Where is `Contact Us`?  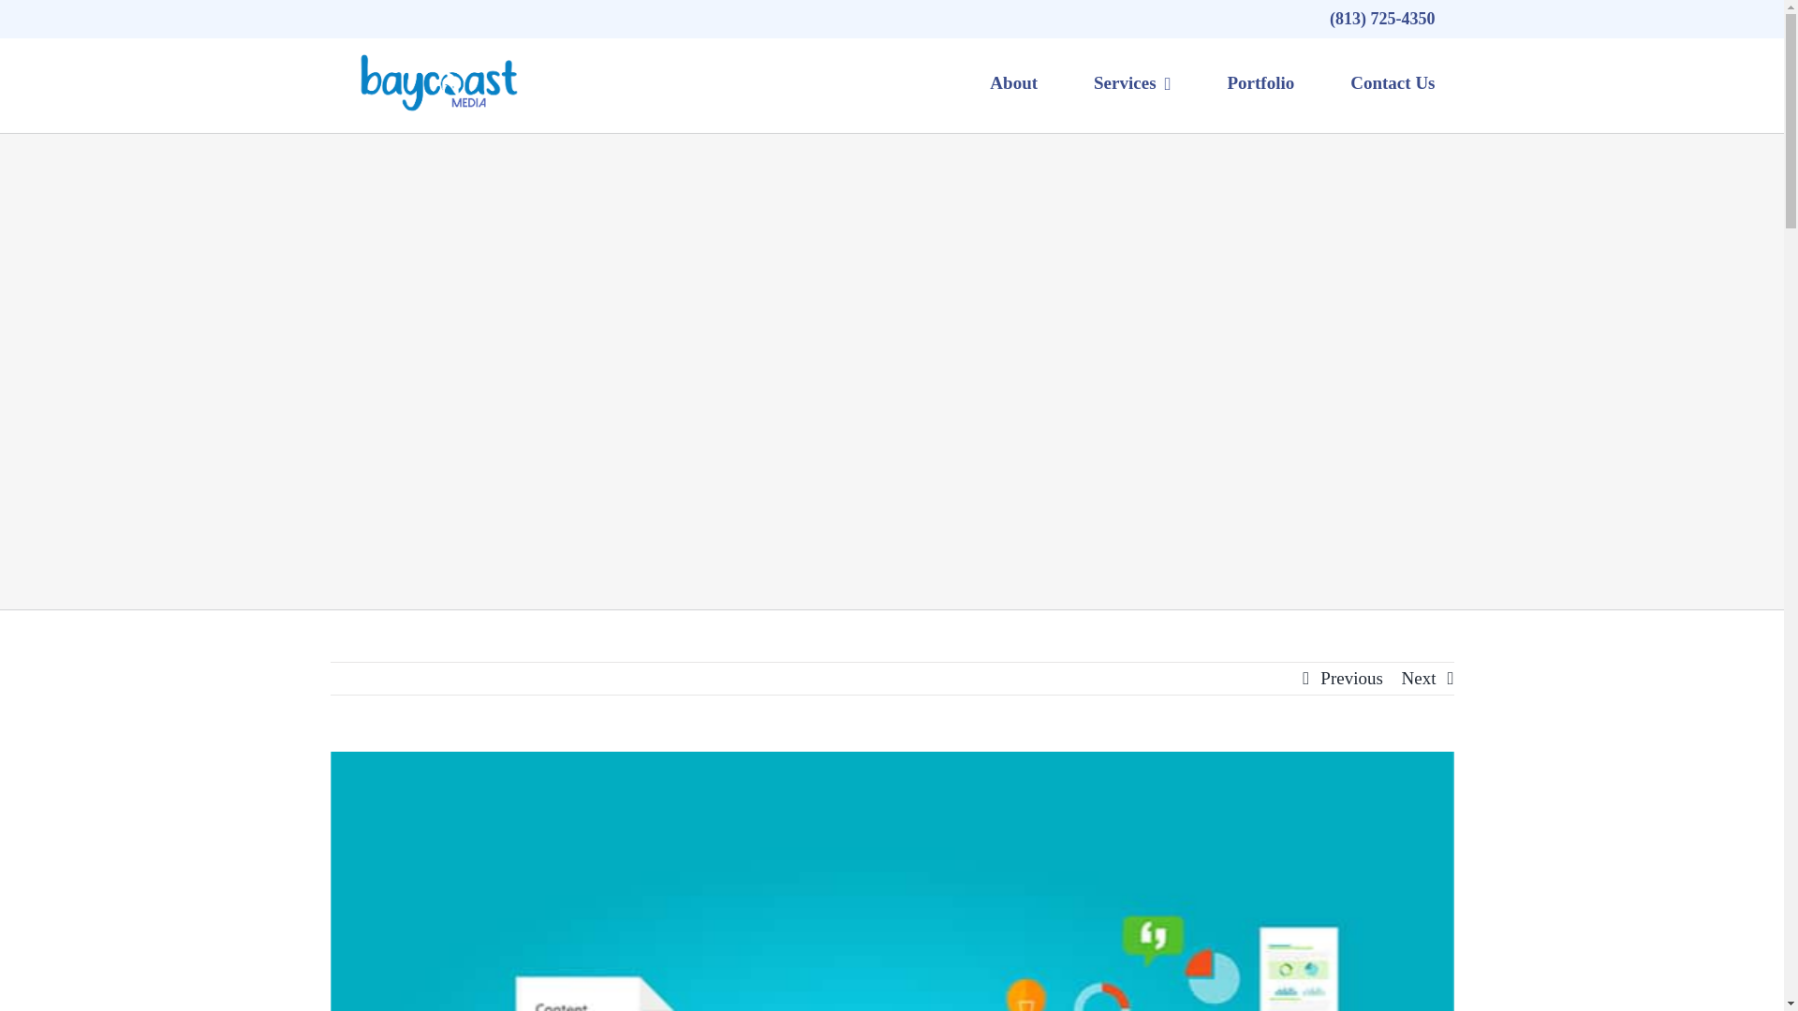
Contact Us is located at coordinates (1392, 82).